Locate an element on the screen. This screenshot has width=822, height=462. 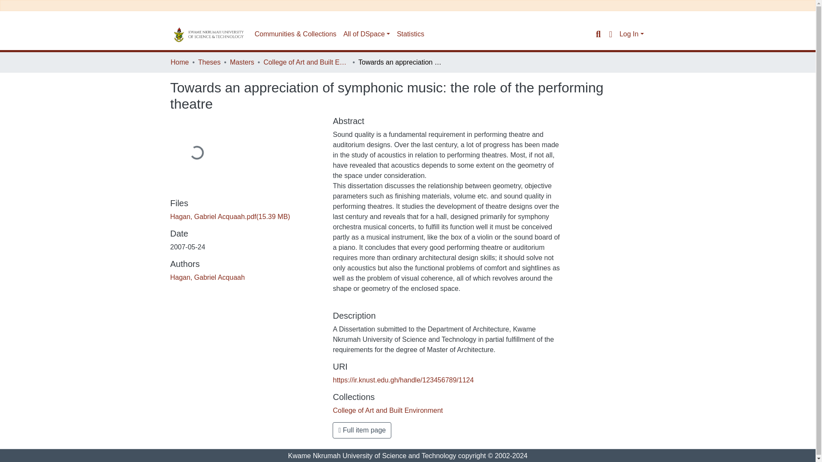
Home is located at coordinates (179, 62).